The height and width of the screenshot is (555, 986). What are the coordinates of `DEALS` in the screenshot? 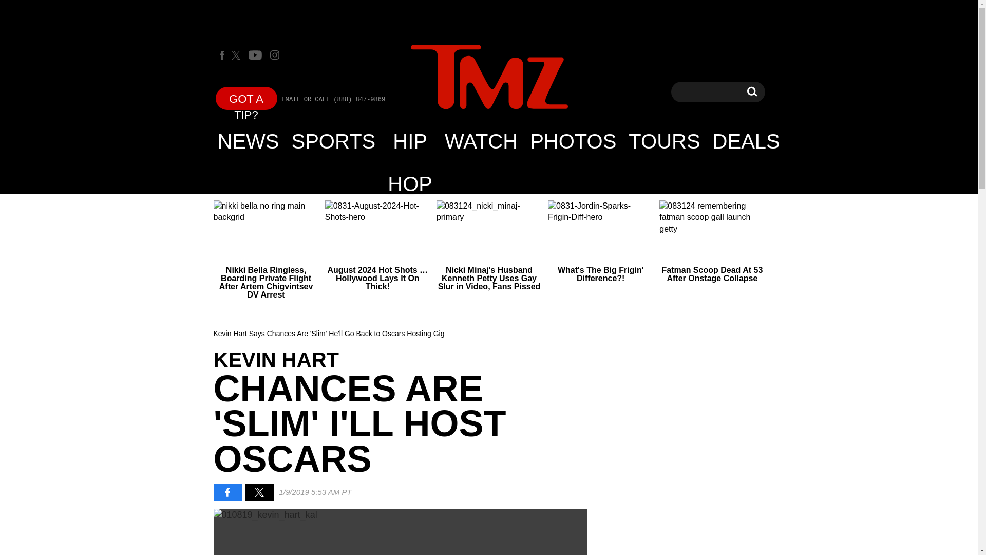 It's located at (746, 141).